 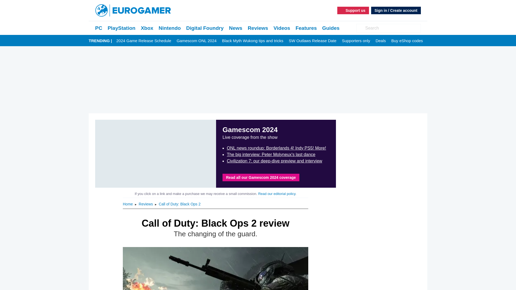 What do you see at coordinates (121, 28) in the screenshot?
I see `PlayStation` at bounding box center [121, 28].